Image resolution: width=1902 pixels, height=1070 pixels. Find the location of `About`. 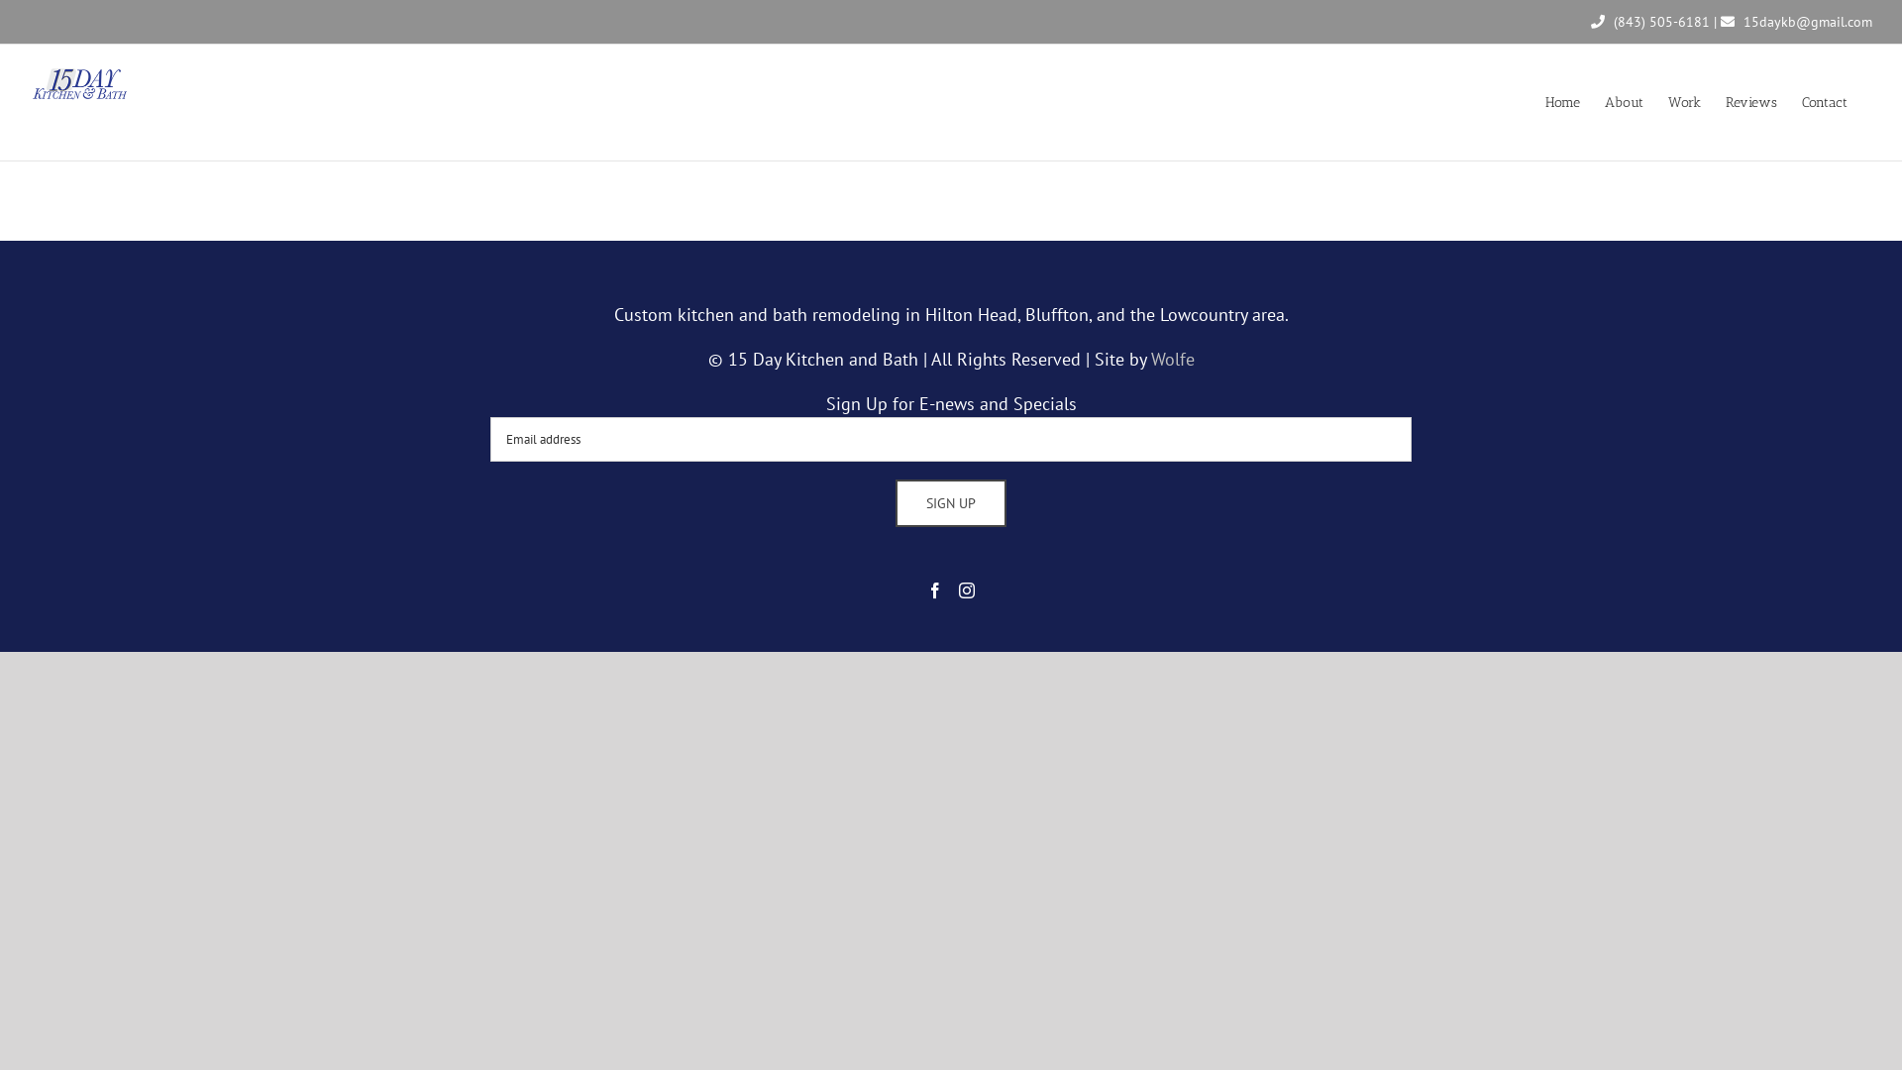

About is located at coordinates (1625, 103).